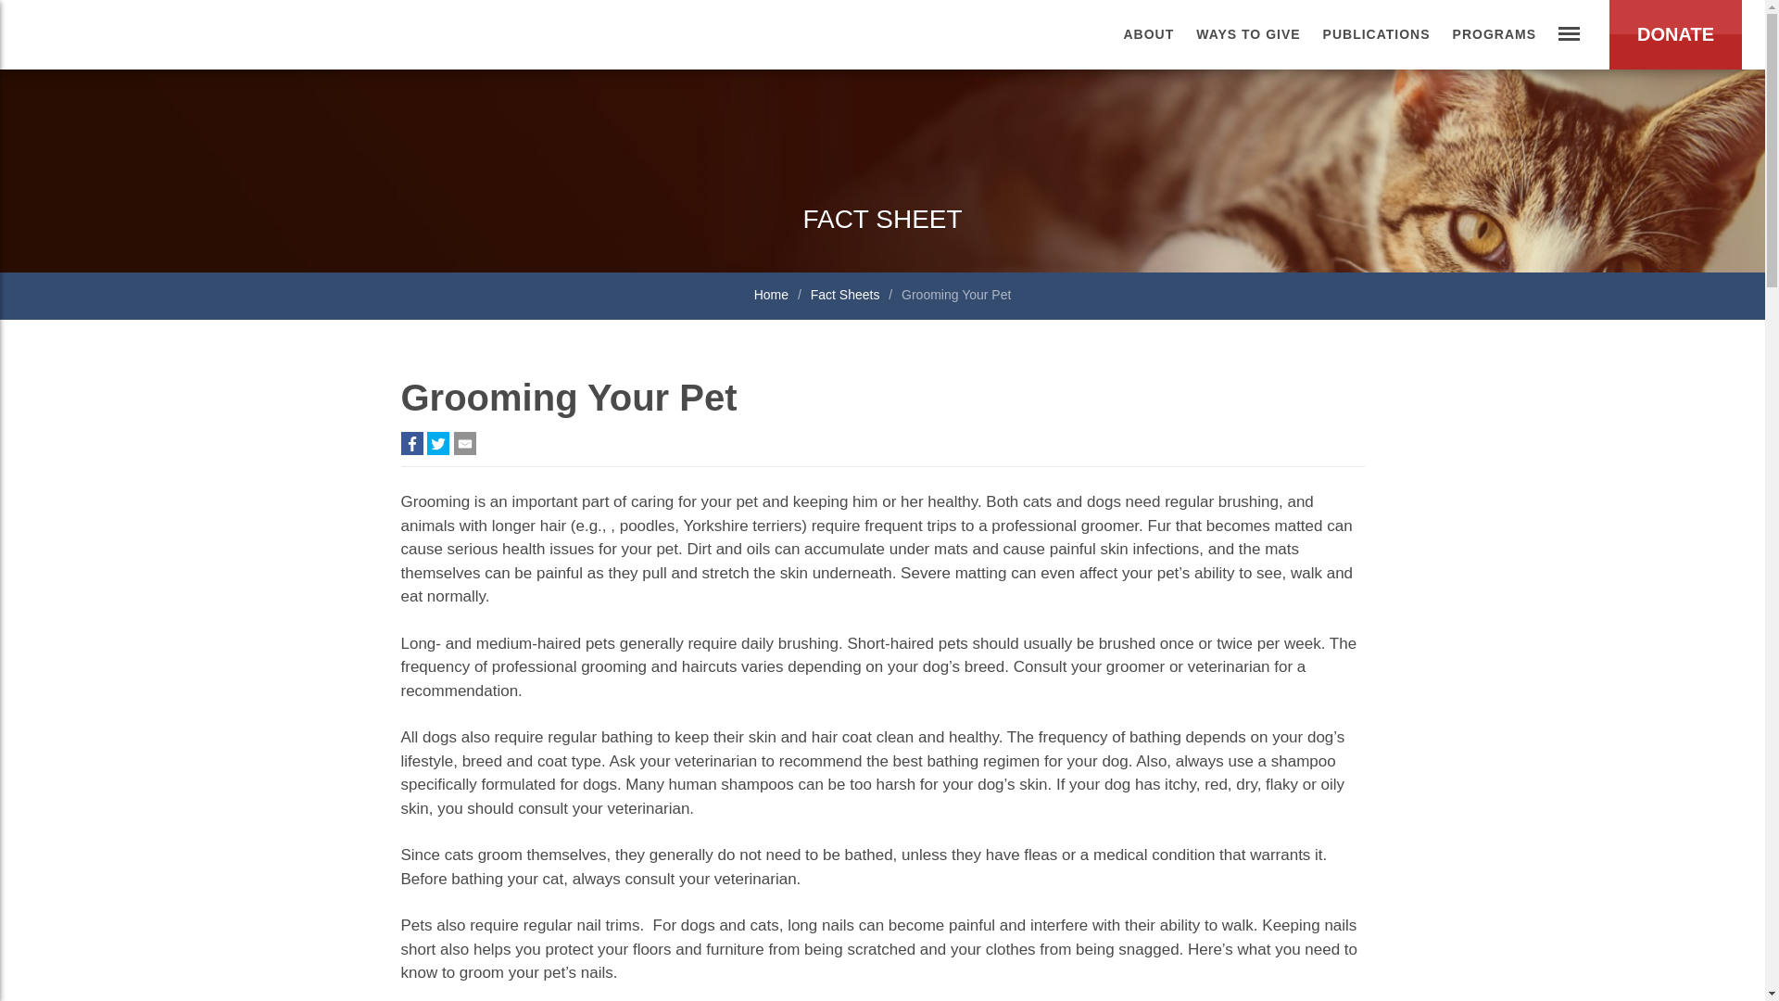 This screenshot has height=1001, width=1779. What do you see at coordinates (1675, 34) in the screenshot?
I see `DONATE` at bounding box center [1675, 34].